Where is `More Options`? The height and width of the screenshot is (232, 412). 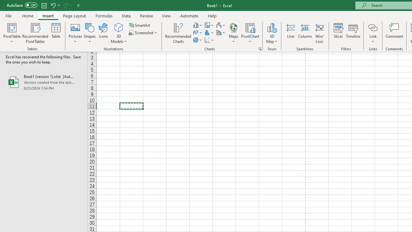
More Options is located at coordinates (71, 5).